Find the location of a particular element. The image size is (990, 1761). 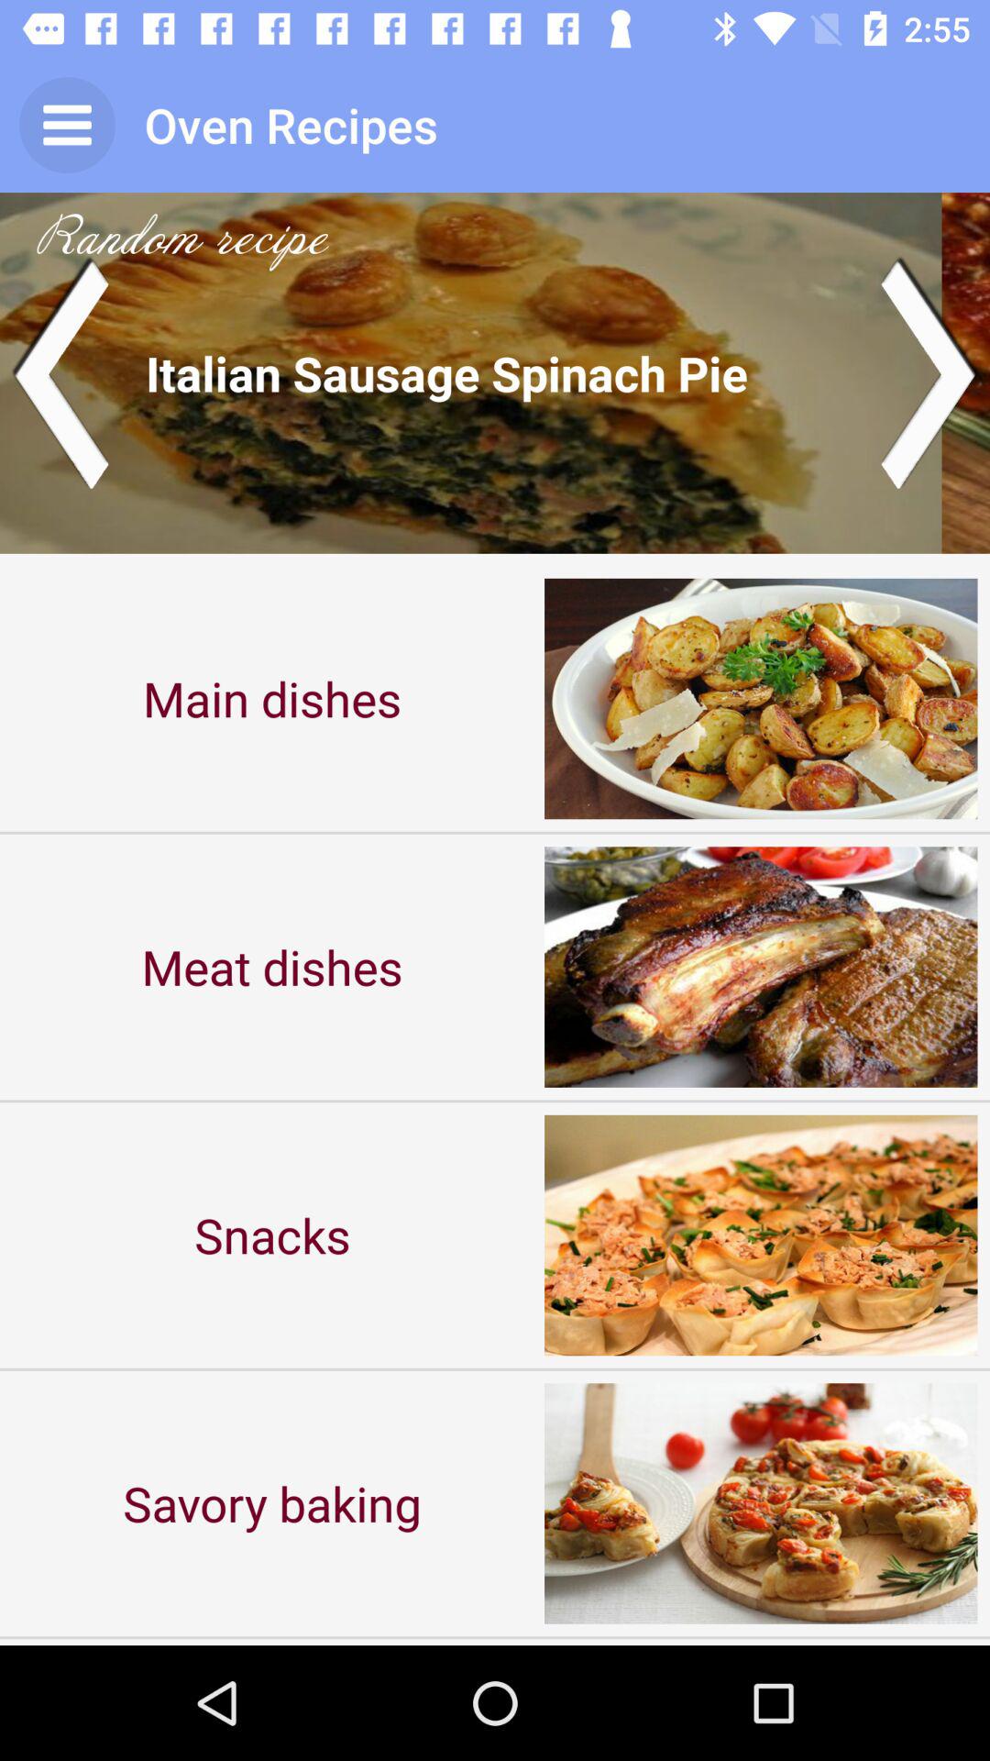

turn off icon below the meat dishes item is located at coordinates (272, 1235).